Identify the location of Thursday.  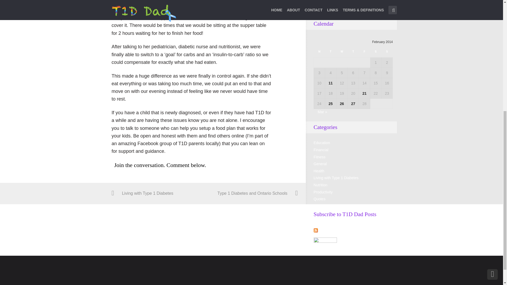
(353, 53).